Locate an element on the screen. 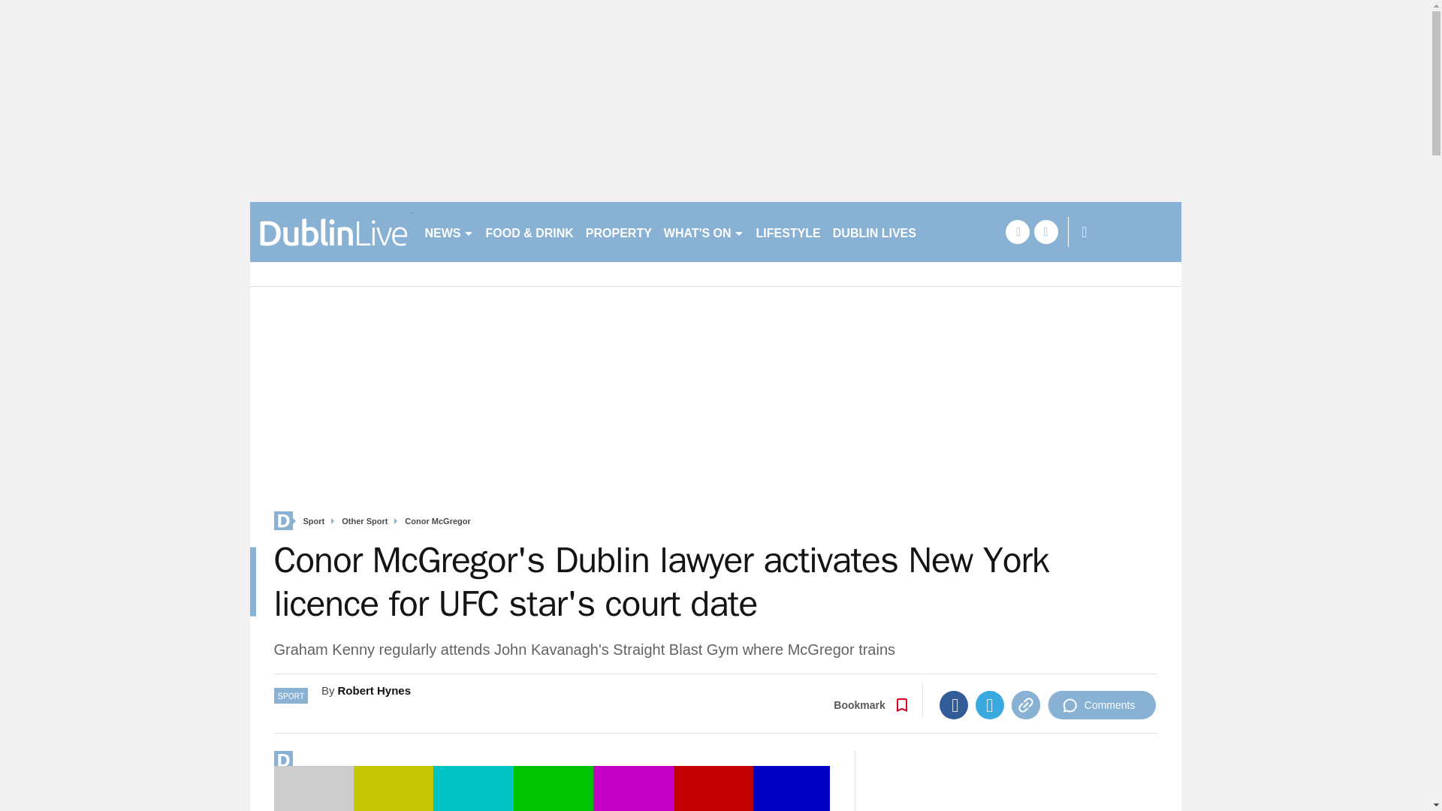 This screenshot has width=1442, height=811. Twitter is located at coordinates (990, 704).